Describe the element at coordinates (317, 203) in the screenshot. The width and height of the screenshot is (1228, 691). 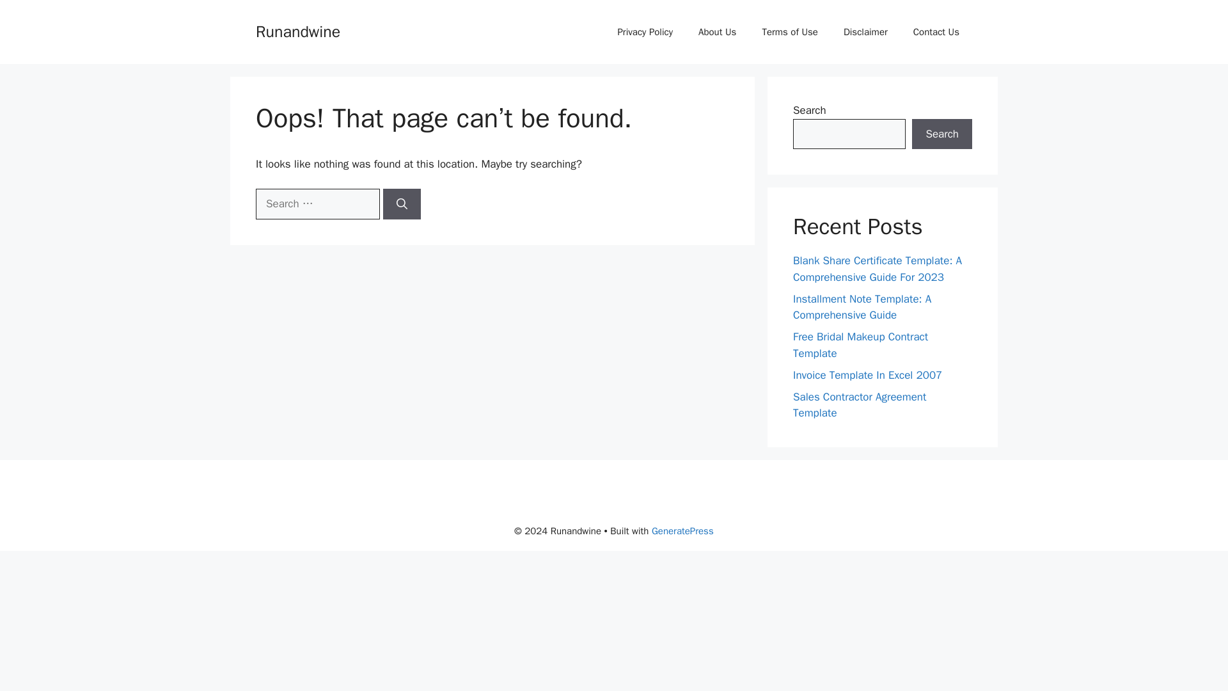
I see `Search for:` at that location.